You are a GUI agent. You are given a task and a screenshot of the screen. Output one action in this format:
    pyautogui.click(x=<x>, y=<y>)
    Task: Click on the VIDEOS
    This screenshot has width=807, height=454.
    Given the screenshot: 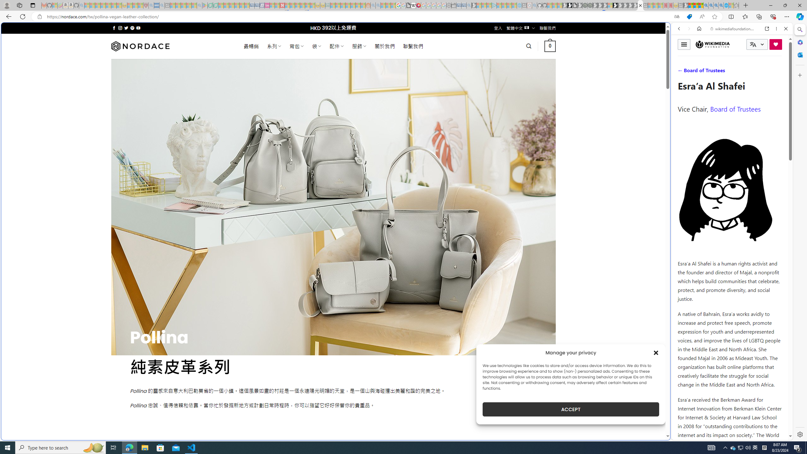 What is the action you would take?
    pyautogui.click(x=721, y=72)
    